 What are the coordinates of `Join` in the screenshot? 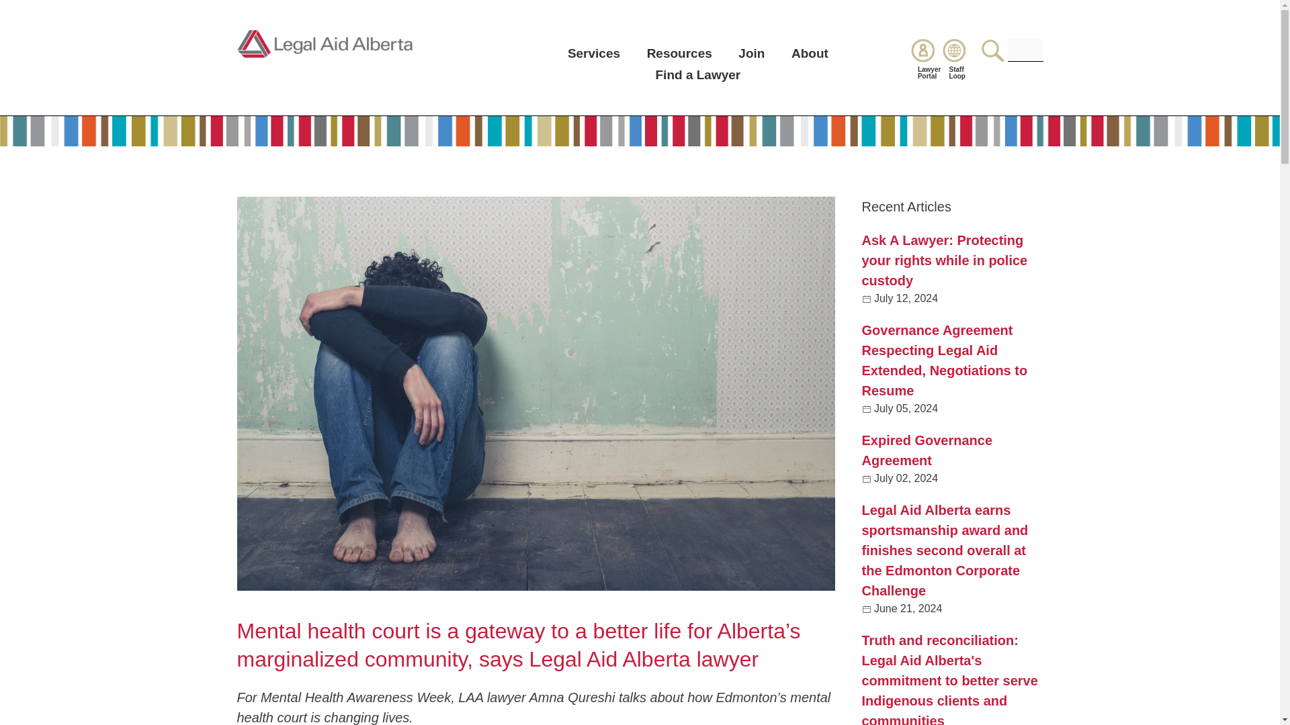 It's located at (751, 53).